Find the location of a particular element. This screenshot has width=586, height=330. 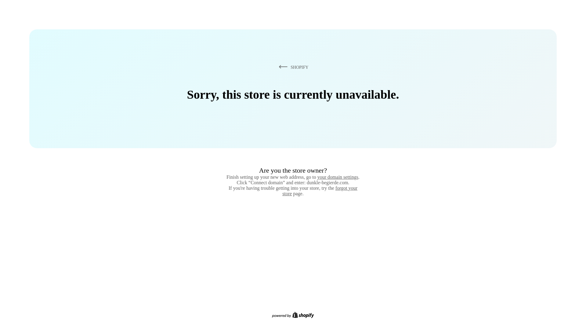

your domain settings is located at coordinates (338, 177).